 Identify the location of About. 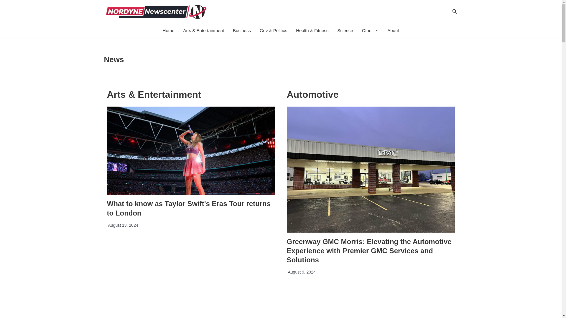
(393, 31).